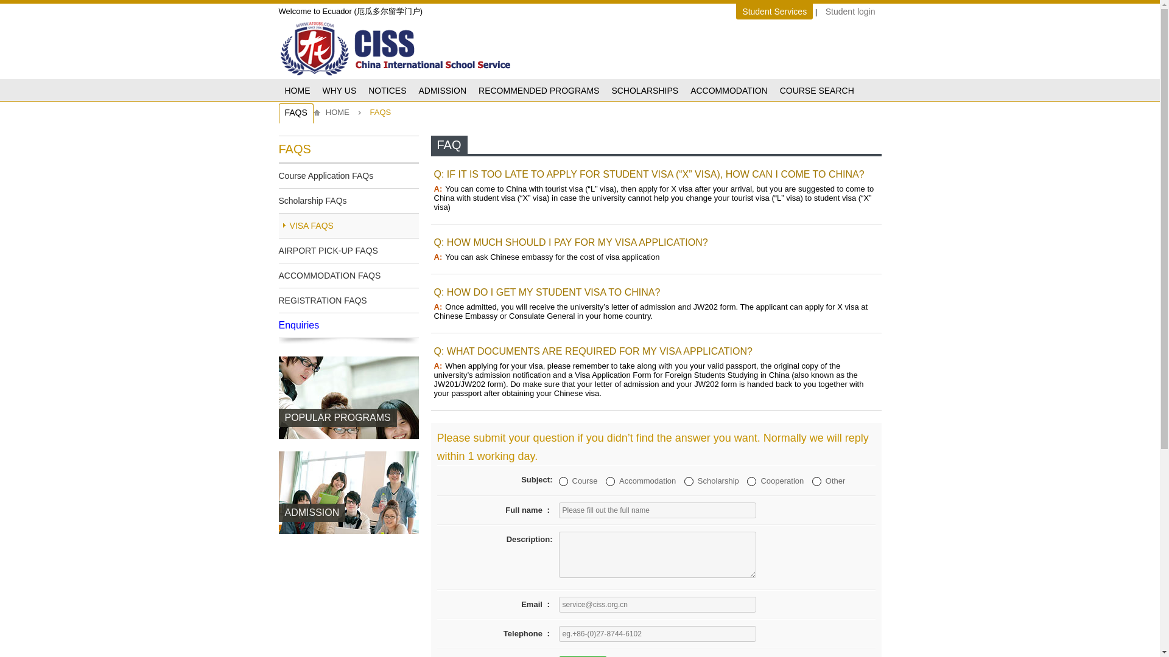 The height and width of the screenshot is (657, 1169). Describe the element at coordinates (592, 352) in the screenshot. I see `Q: WHAT DOCUMENTS ARE REQUIRED FOR MY VISA APPLICATION?` at that location.